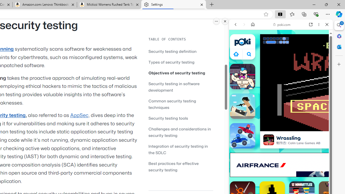 This screenshot has height=194, width=345. What do you see at coordinates (314, 141) in the screenshot?
I see `Show More Shooting Games` at bounding box center [314, 141].